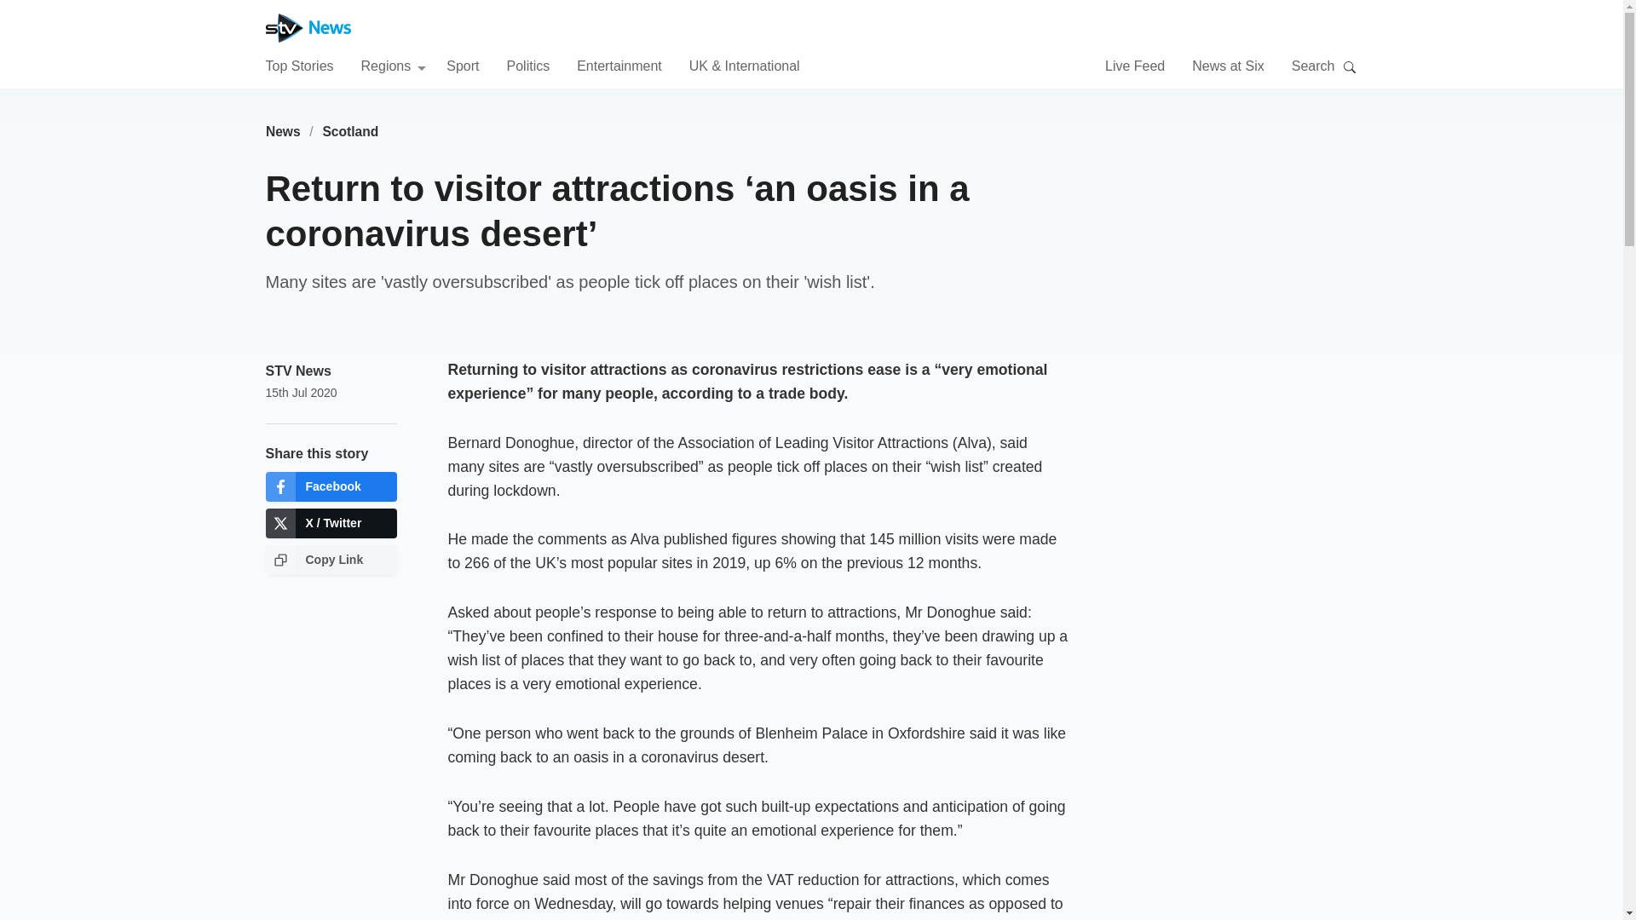 This screenshot has height=920, width=1636. Describe the element at coordinates (299, 65) in the screenshot. I see `Top Stories` at that location.